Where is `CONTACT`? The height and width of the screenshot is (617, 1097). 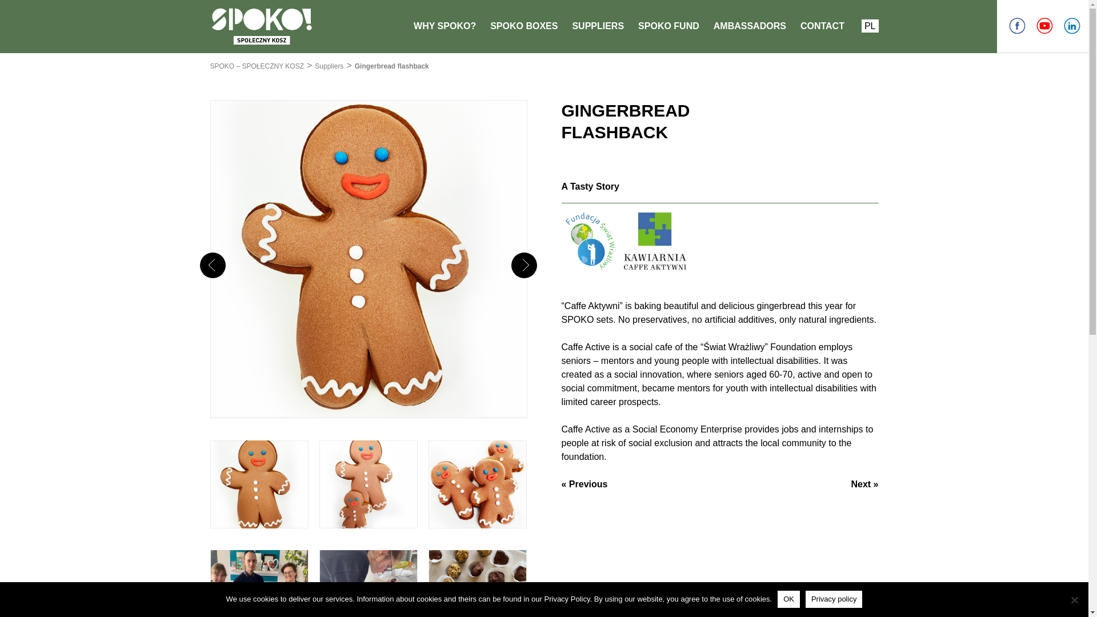
CONTACT is located at coordinates (823, 26).